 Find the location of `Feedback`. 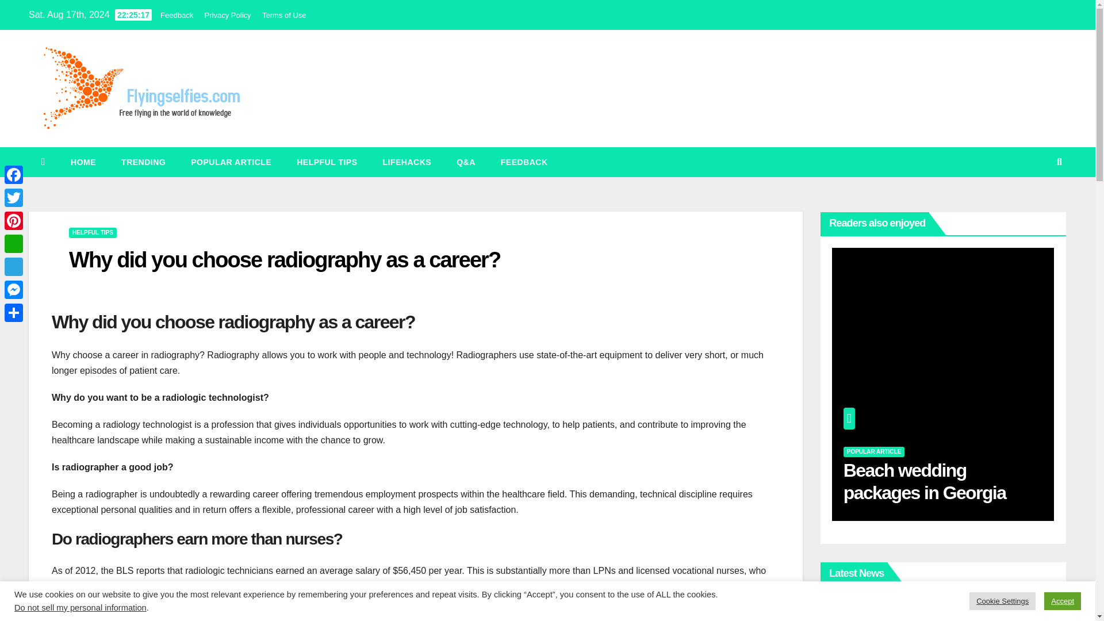

Feedback is located at coordinates (177, 15).